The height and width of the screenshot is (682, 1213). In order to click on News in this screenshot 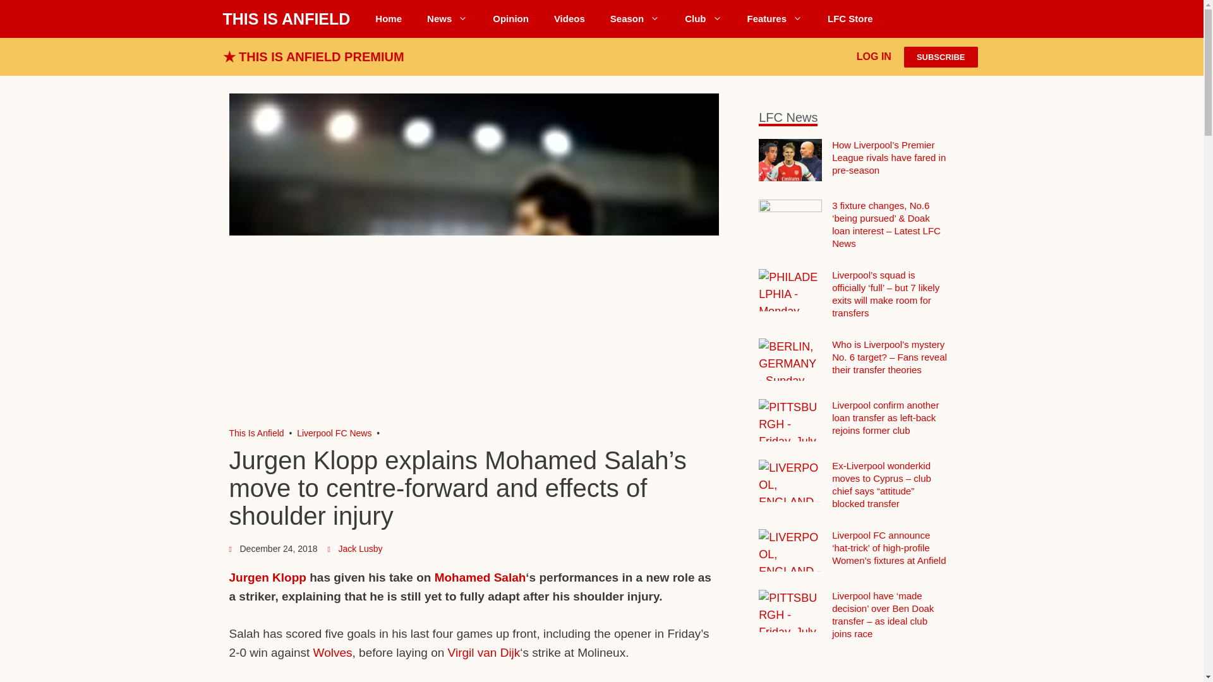, I will do `click(447, 19)`.